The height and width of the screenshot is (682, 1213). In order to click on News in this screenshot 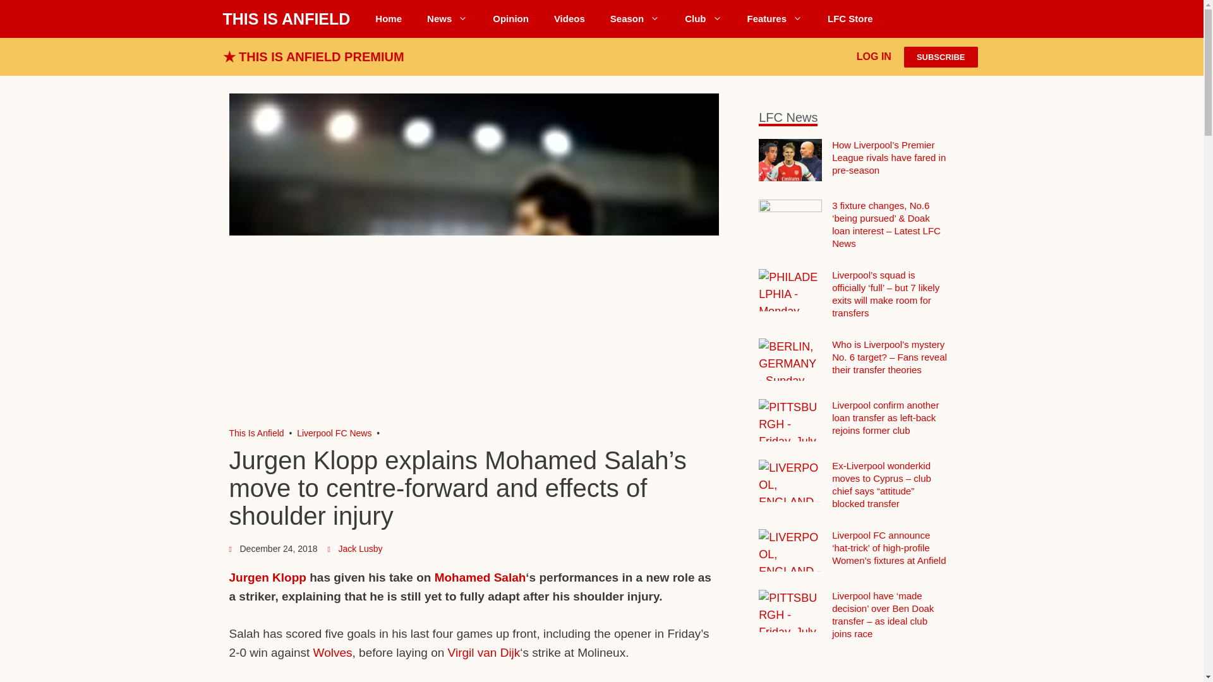, I will do `click(447, 19)`.